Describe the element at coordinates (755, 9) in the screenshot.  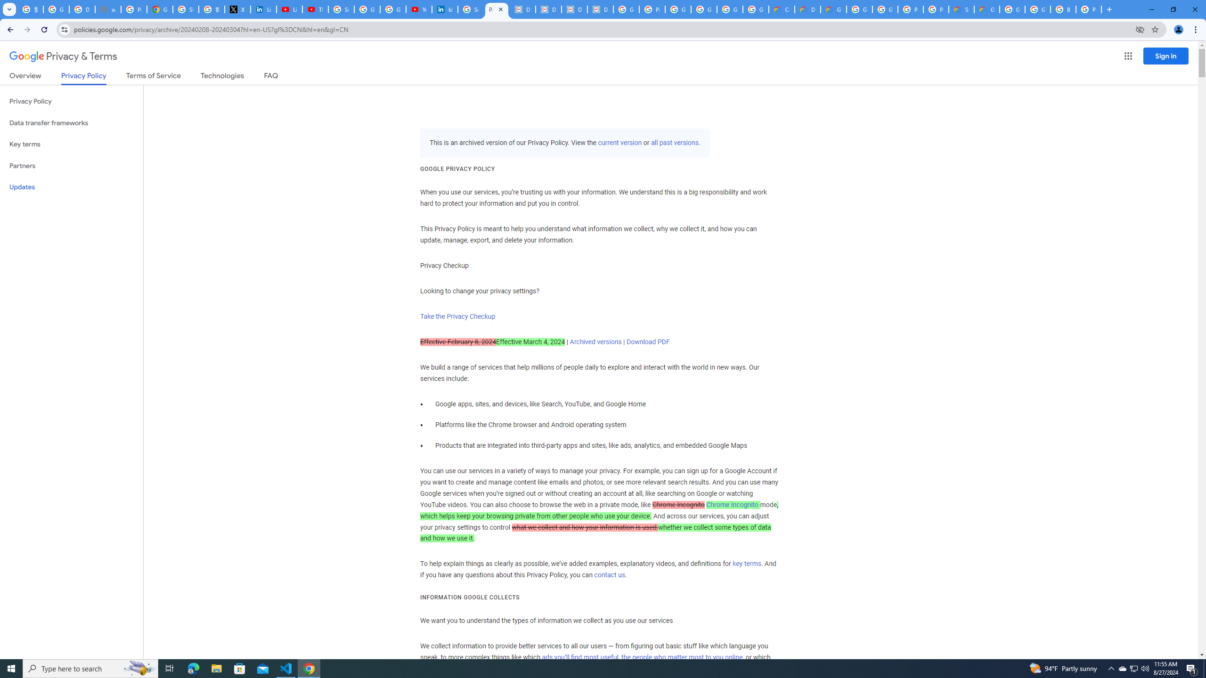
I see `Google Workspace - Specific Terms` at that location.